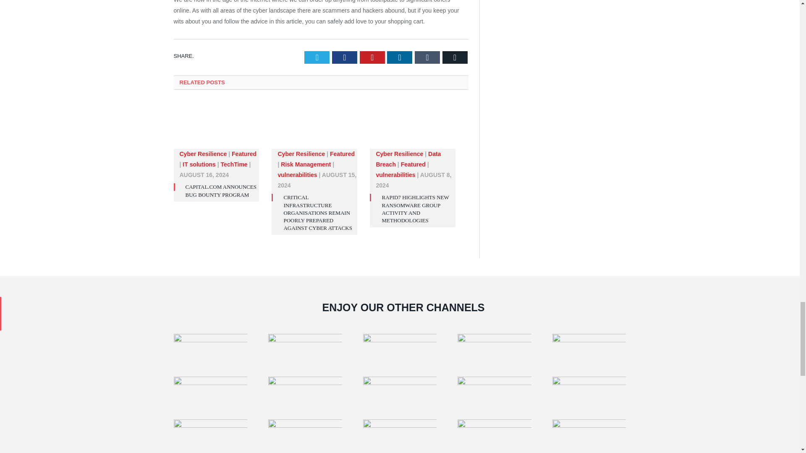  I want to click on Capital.com Announces Bug Bounty Program, so click(221, 190).